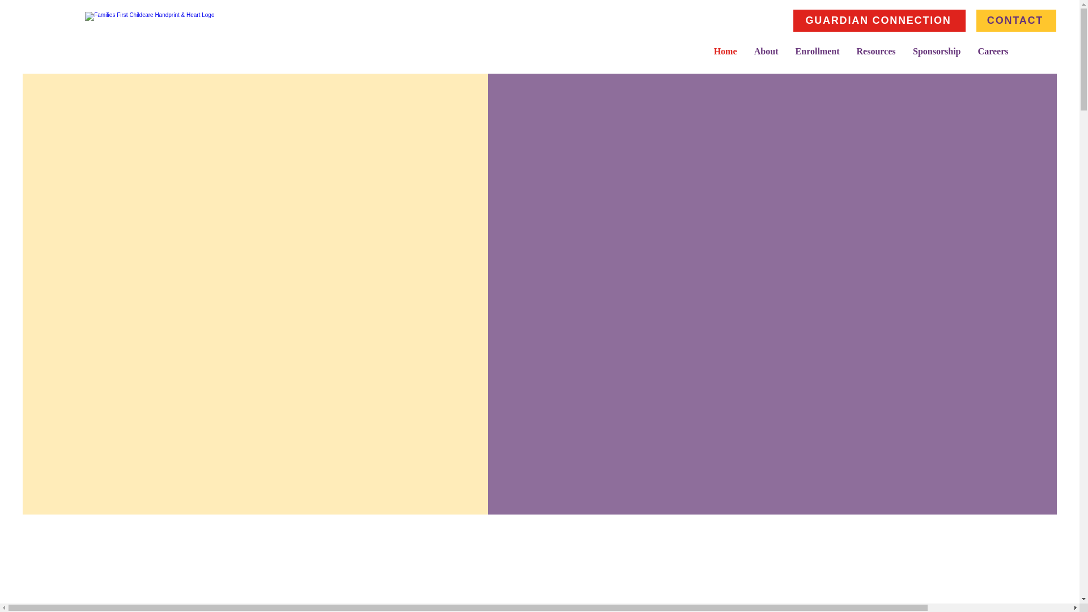 This screenshot has height=612, width=1088. What do you see at coordinates (725, 51) in the screenshot?
I see `Home` at bounding box center [725, 51].